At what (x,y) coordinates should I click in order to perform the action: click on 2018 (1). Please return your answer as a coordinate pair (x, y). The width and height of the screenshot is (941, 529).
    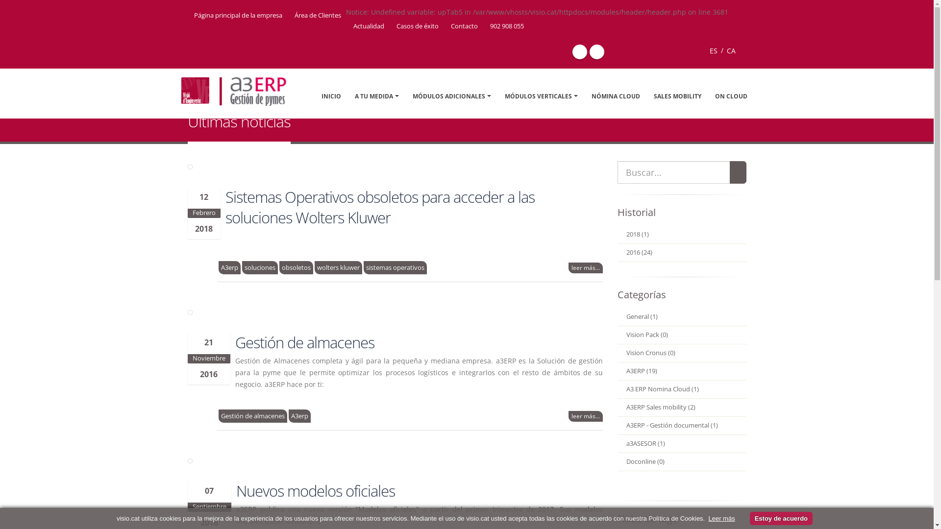
    Looking at the image, I should click on (682, 235).